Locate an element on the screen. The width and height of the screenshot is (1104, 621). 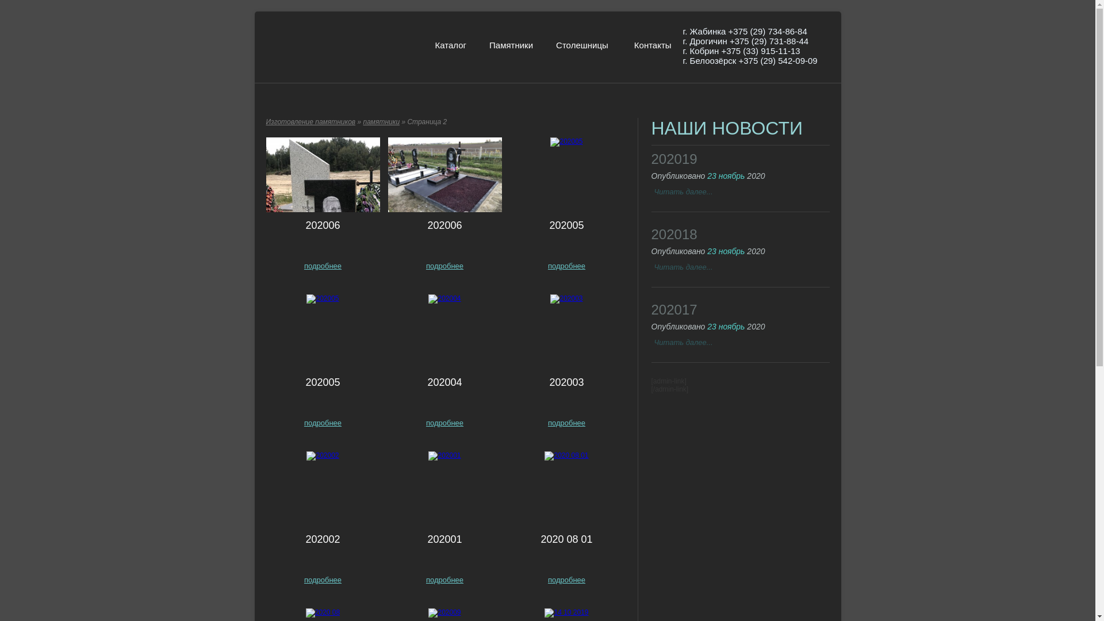
202005 is located at coordinates (566, 225).